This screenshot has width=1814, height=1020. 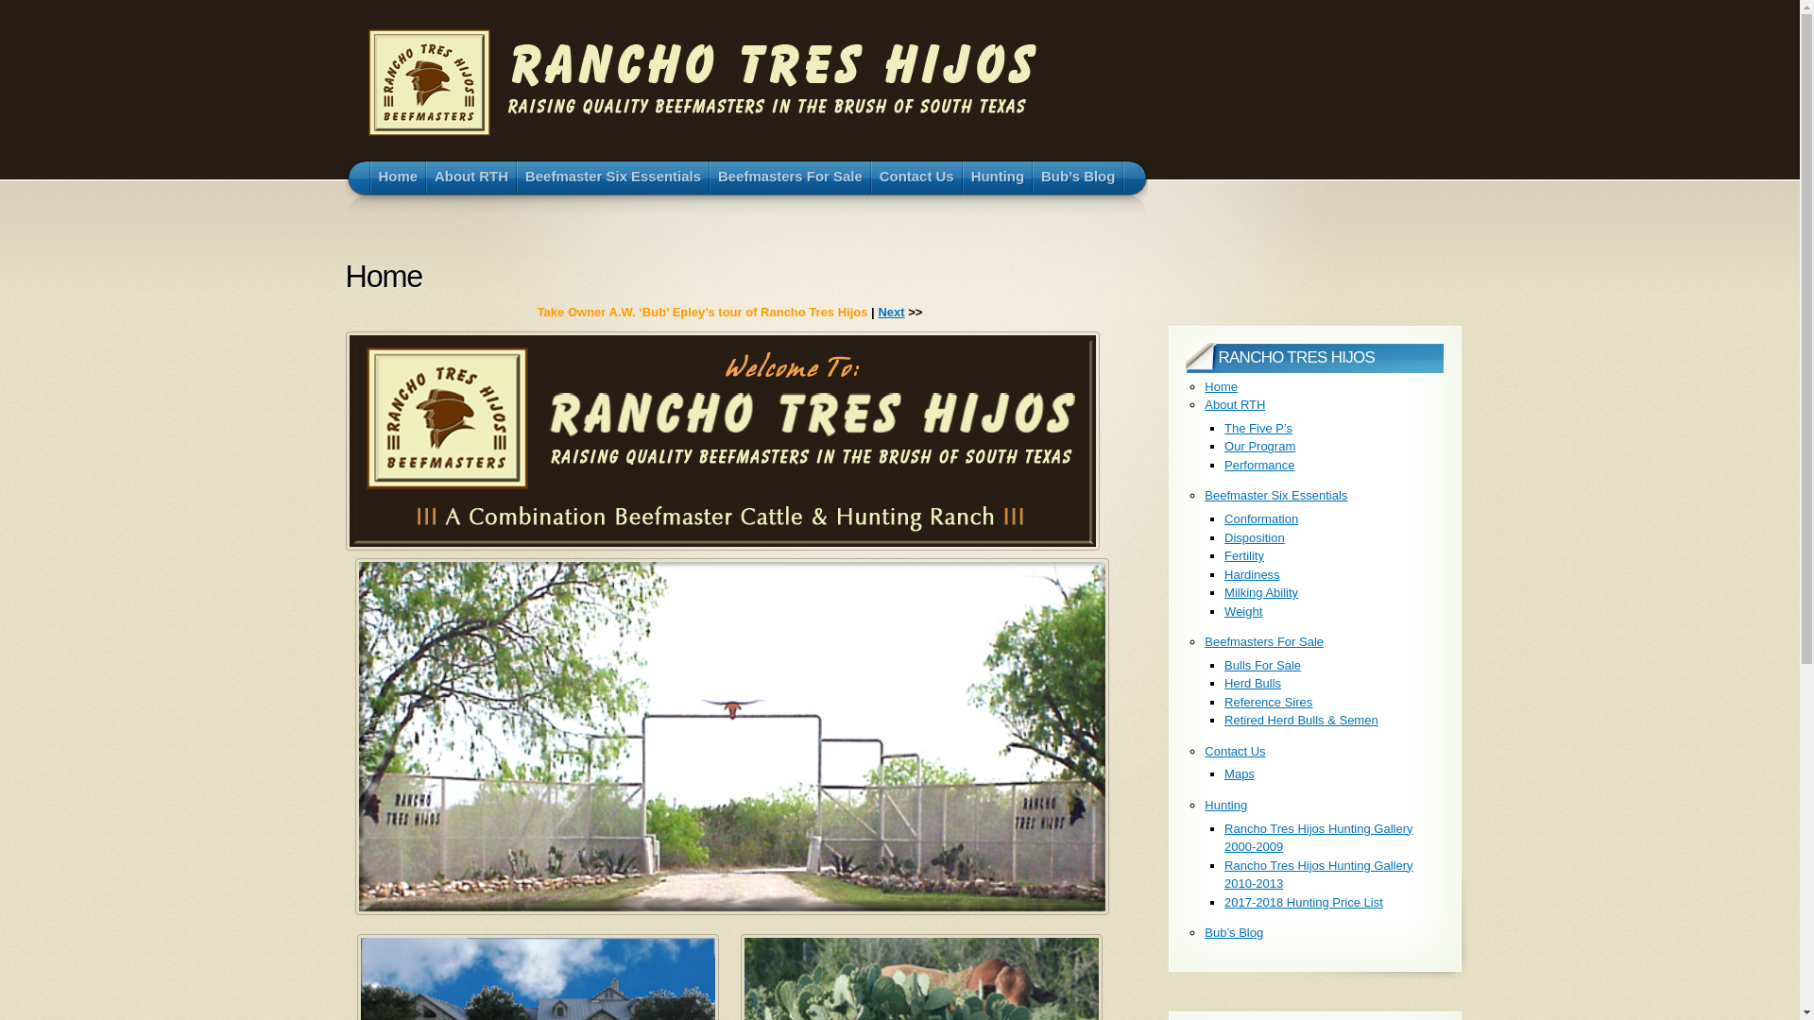 What do you see at coordinates (1260, 446) in the screenshot?
I see `Our Program` at bounding box center [1260, 446].